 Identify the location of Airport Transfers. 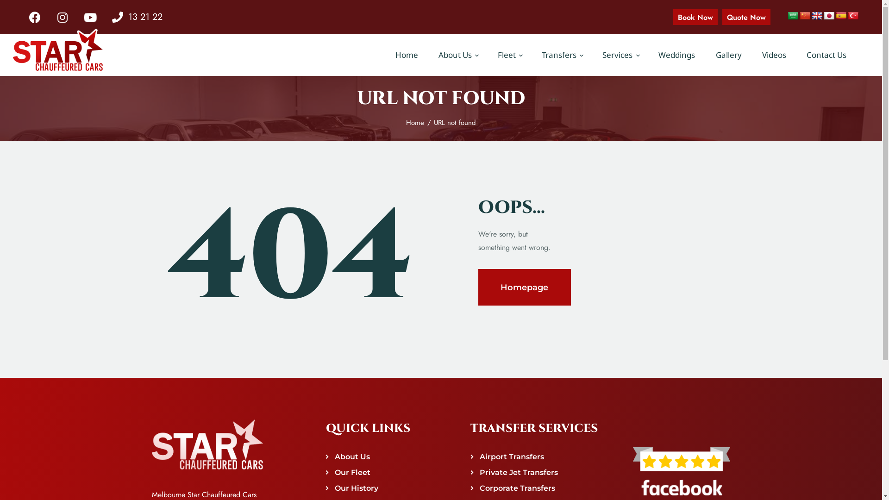
(512, 456).